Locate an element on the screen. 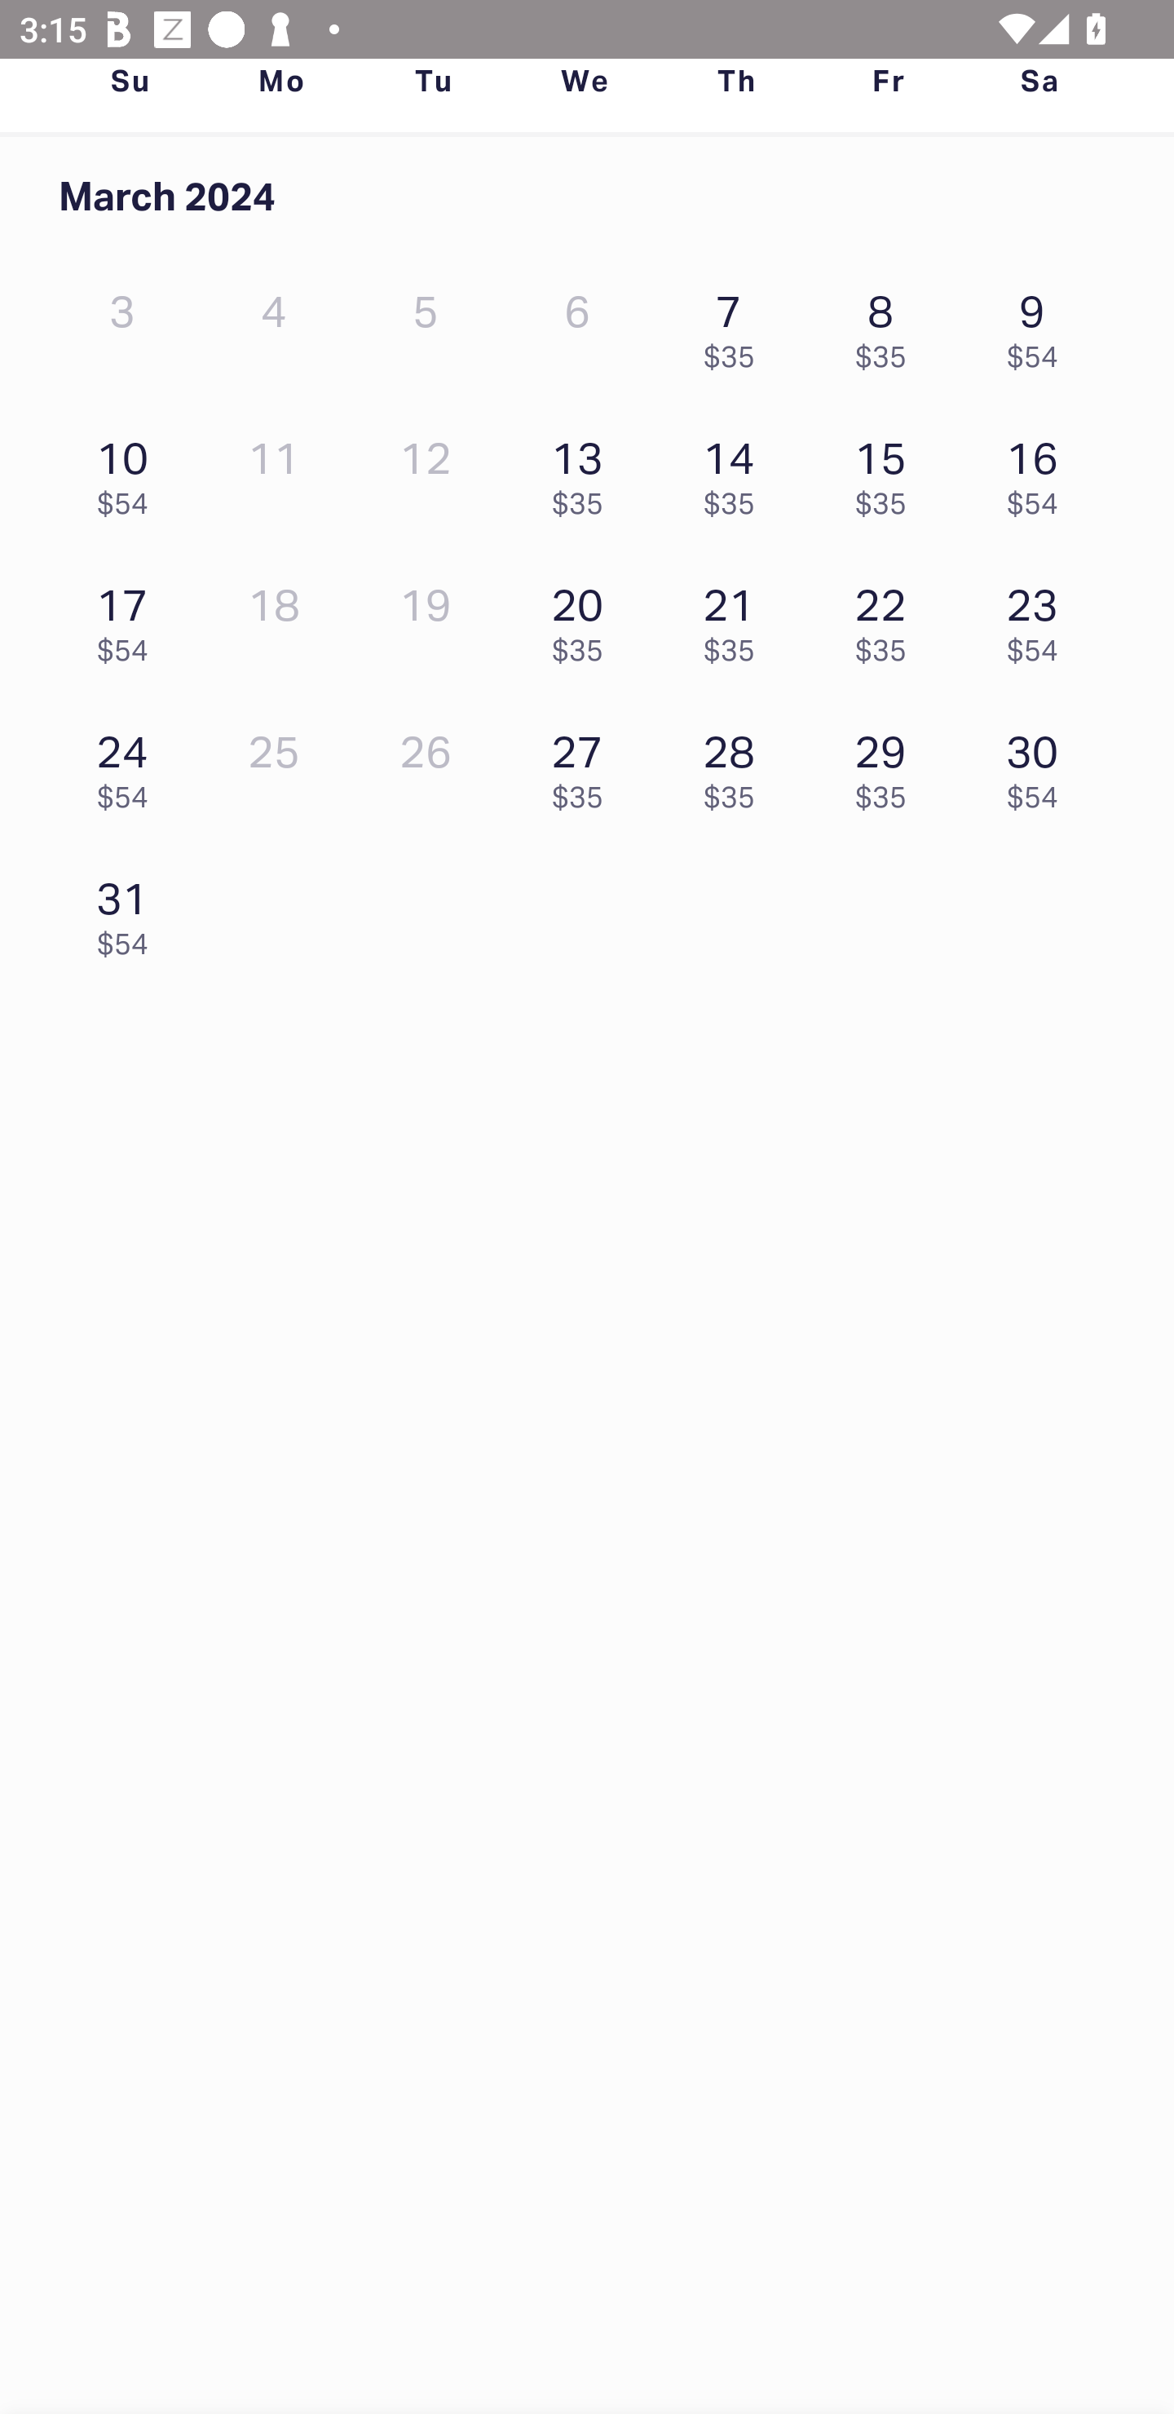  7 $35 is located at coordinates (736, 325).